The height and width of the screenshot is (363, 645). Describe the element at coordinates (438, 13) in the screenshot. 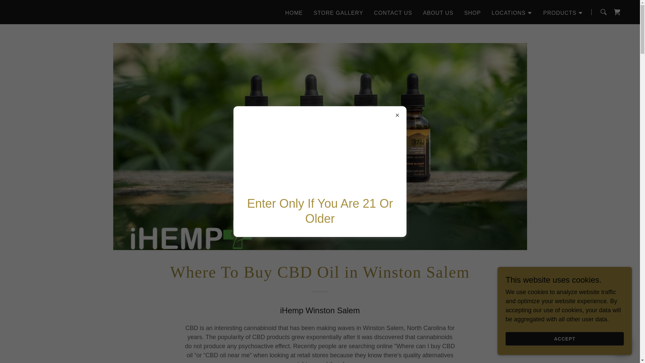

I see `ABOUT US` at that location.